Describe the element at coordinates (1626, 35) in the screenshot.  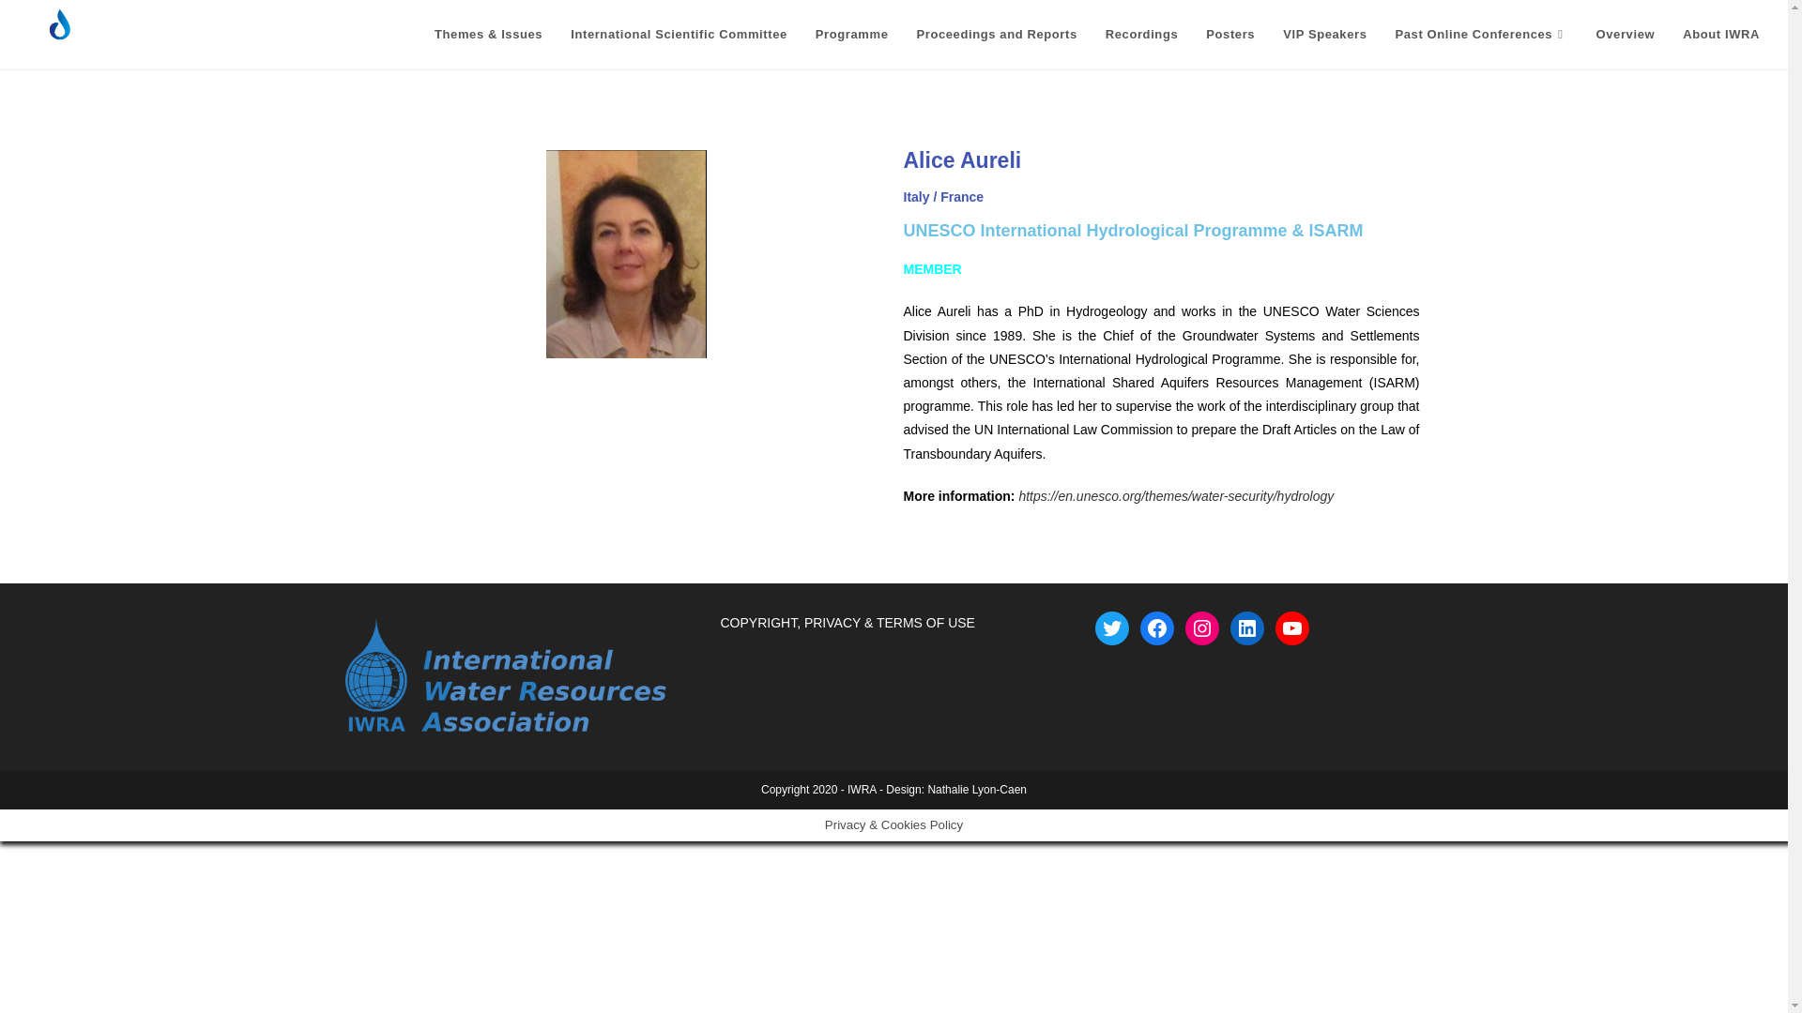
I see `Overview` at that location.